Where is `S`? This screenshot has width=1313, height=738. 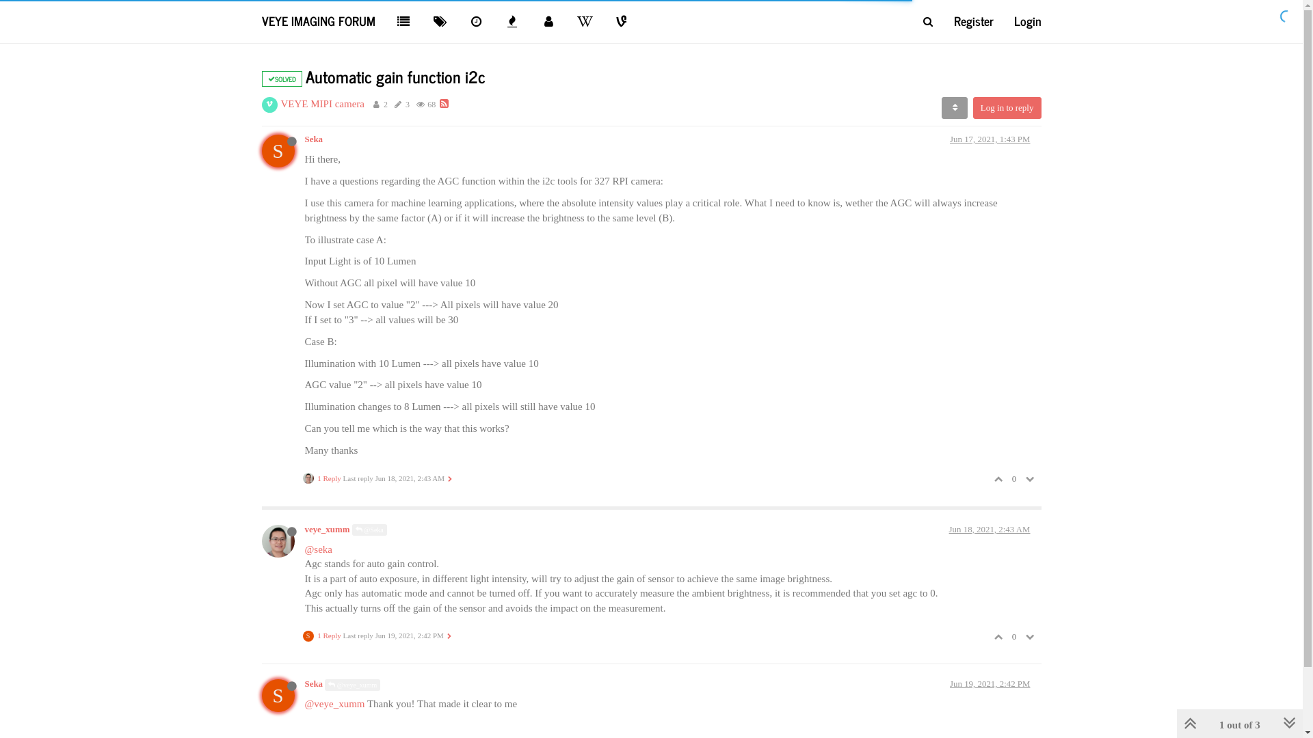 S is located at coordinates (283, 694).